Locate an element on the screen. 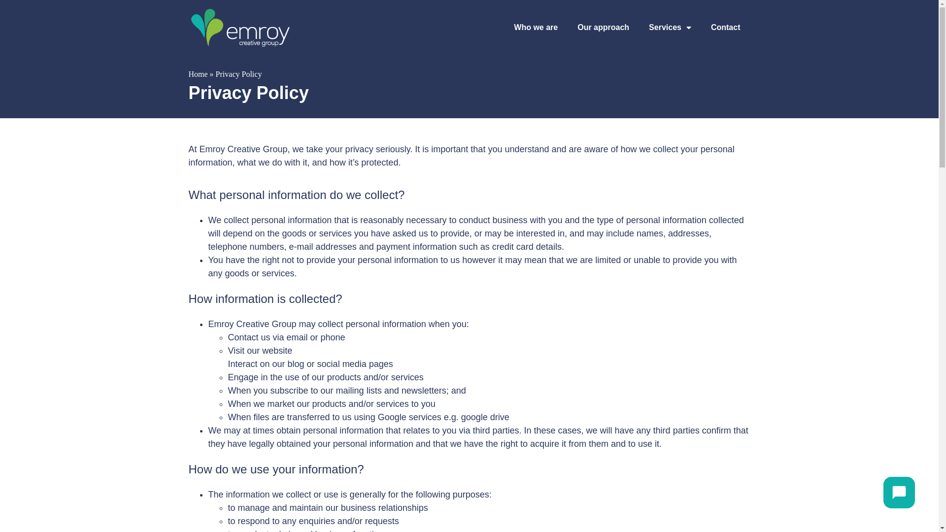 This screenshot has width=946, height=532. Our approach is located at coordinates (603, 28).